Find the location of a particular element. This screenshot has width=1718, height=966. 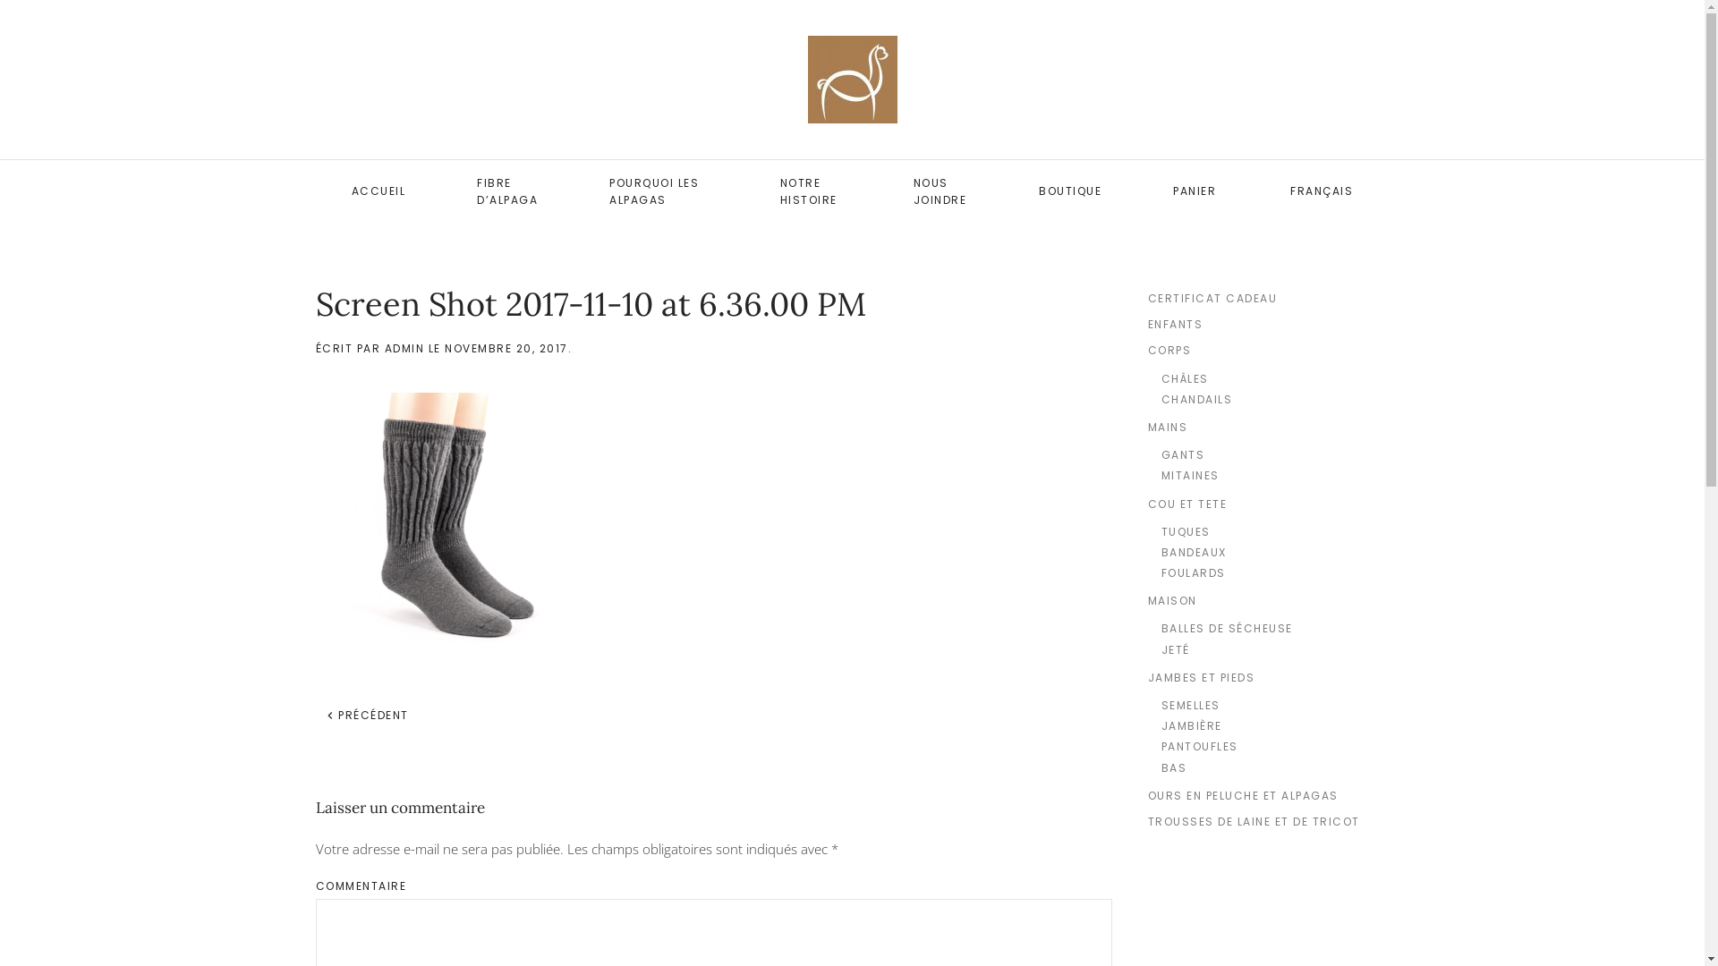

SEMELLES is located at coordinates (1276, 705).